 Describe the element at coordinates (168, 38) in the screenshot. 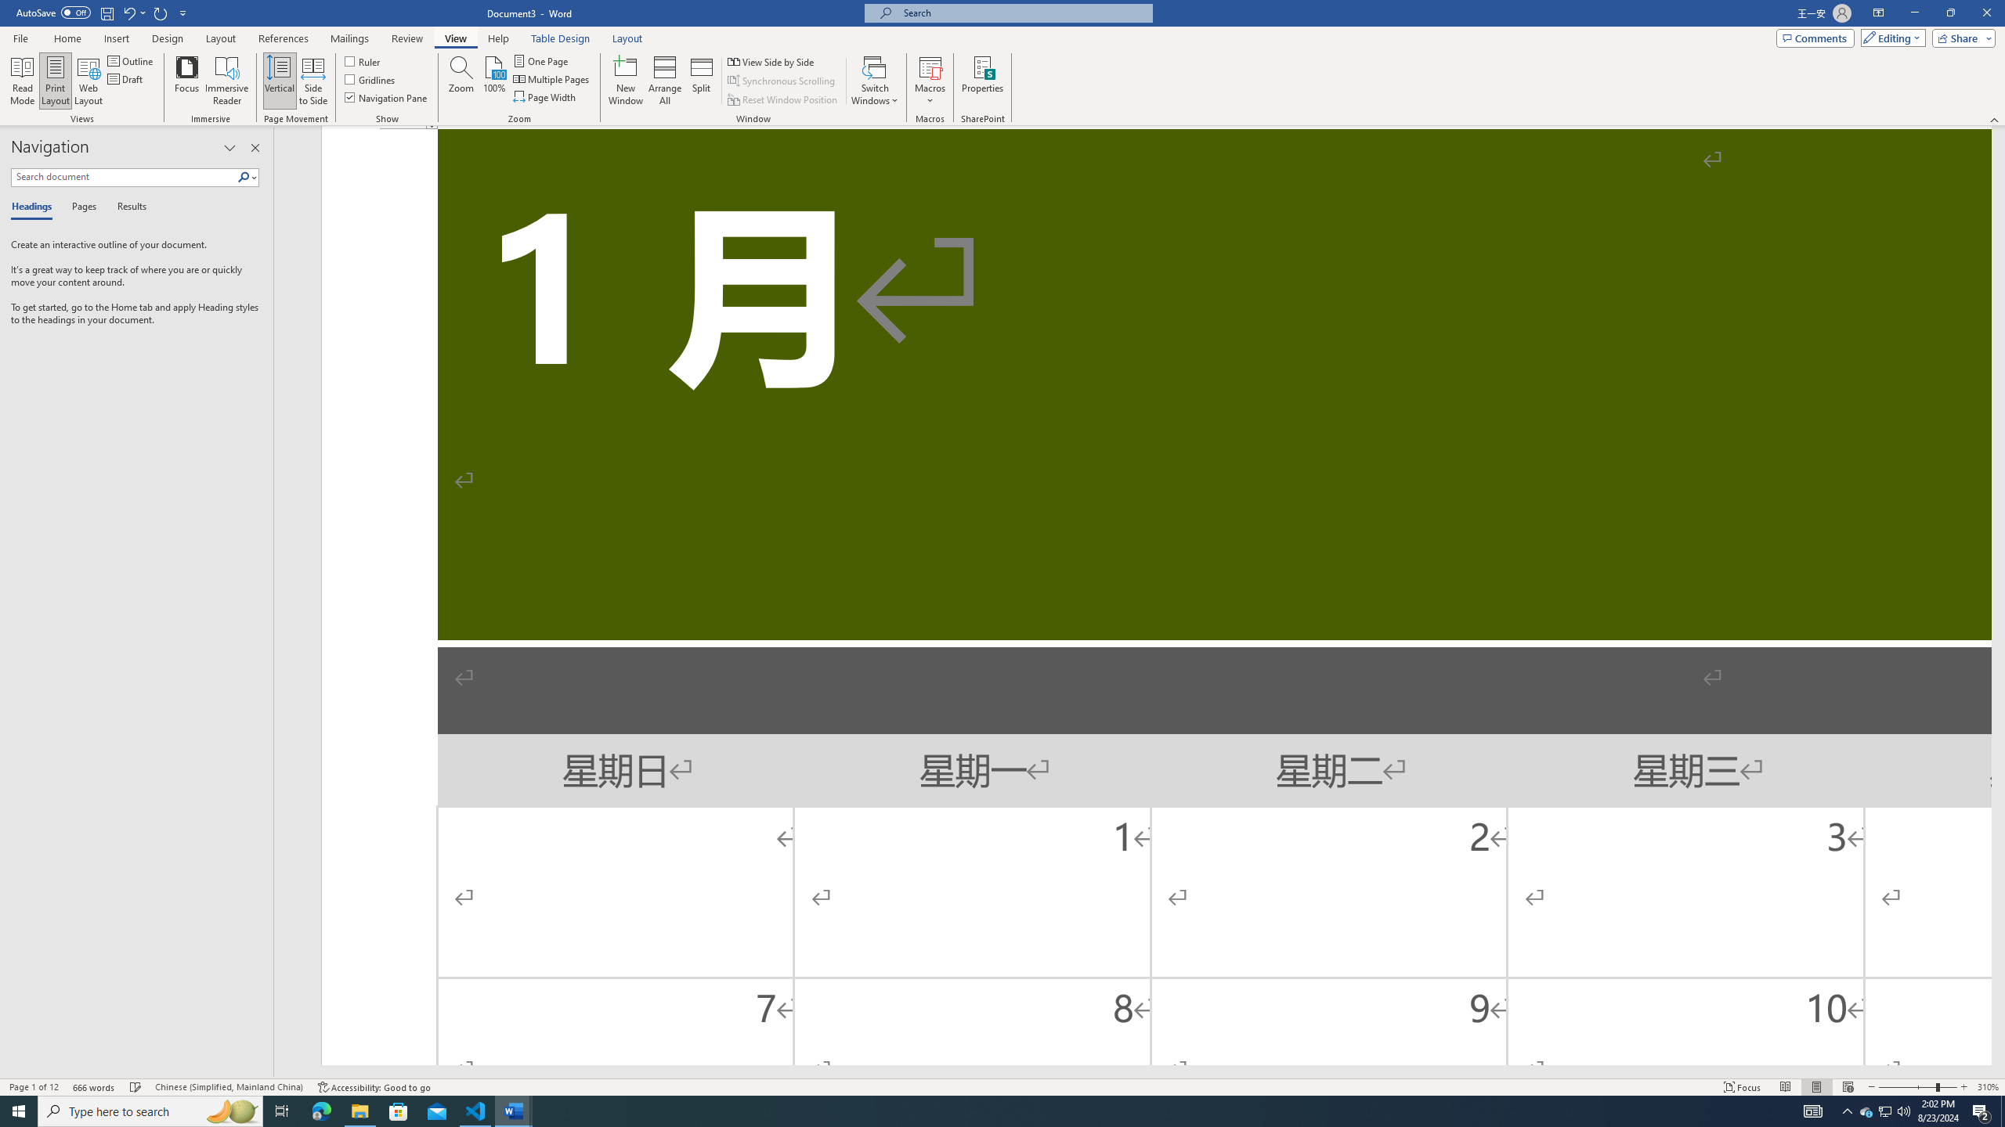

I see `Design` at that location.